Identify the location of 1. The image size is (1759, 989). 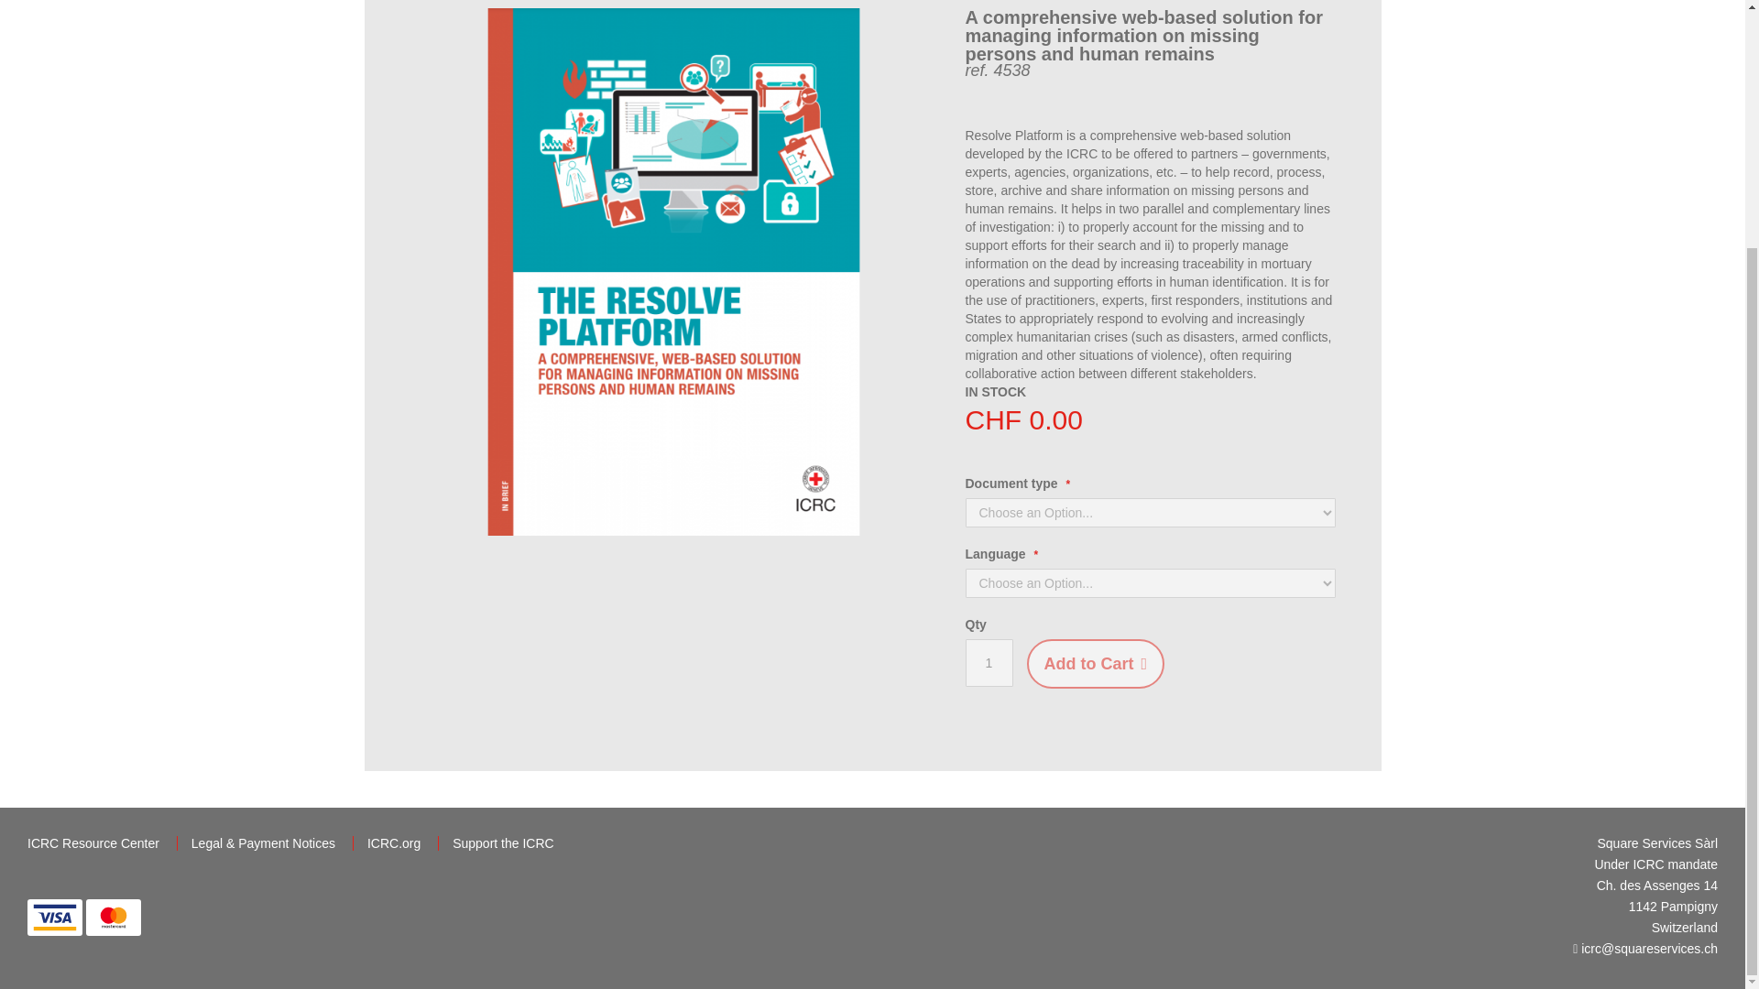
(989, 662).